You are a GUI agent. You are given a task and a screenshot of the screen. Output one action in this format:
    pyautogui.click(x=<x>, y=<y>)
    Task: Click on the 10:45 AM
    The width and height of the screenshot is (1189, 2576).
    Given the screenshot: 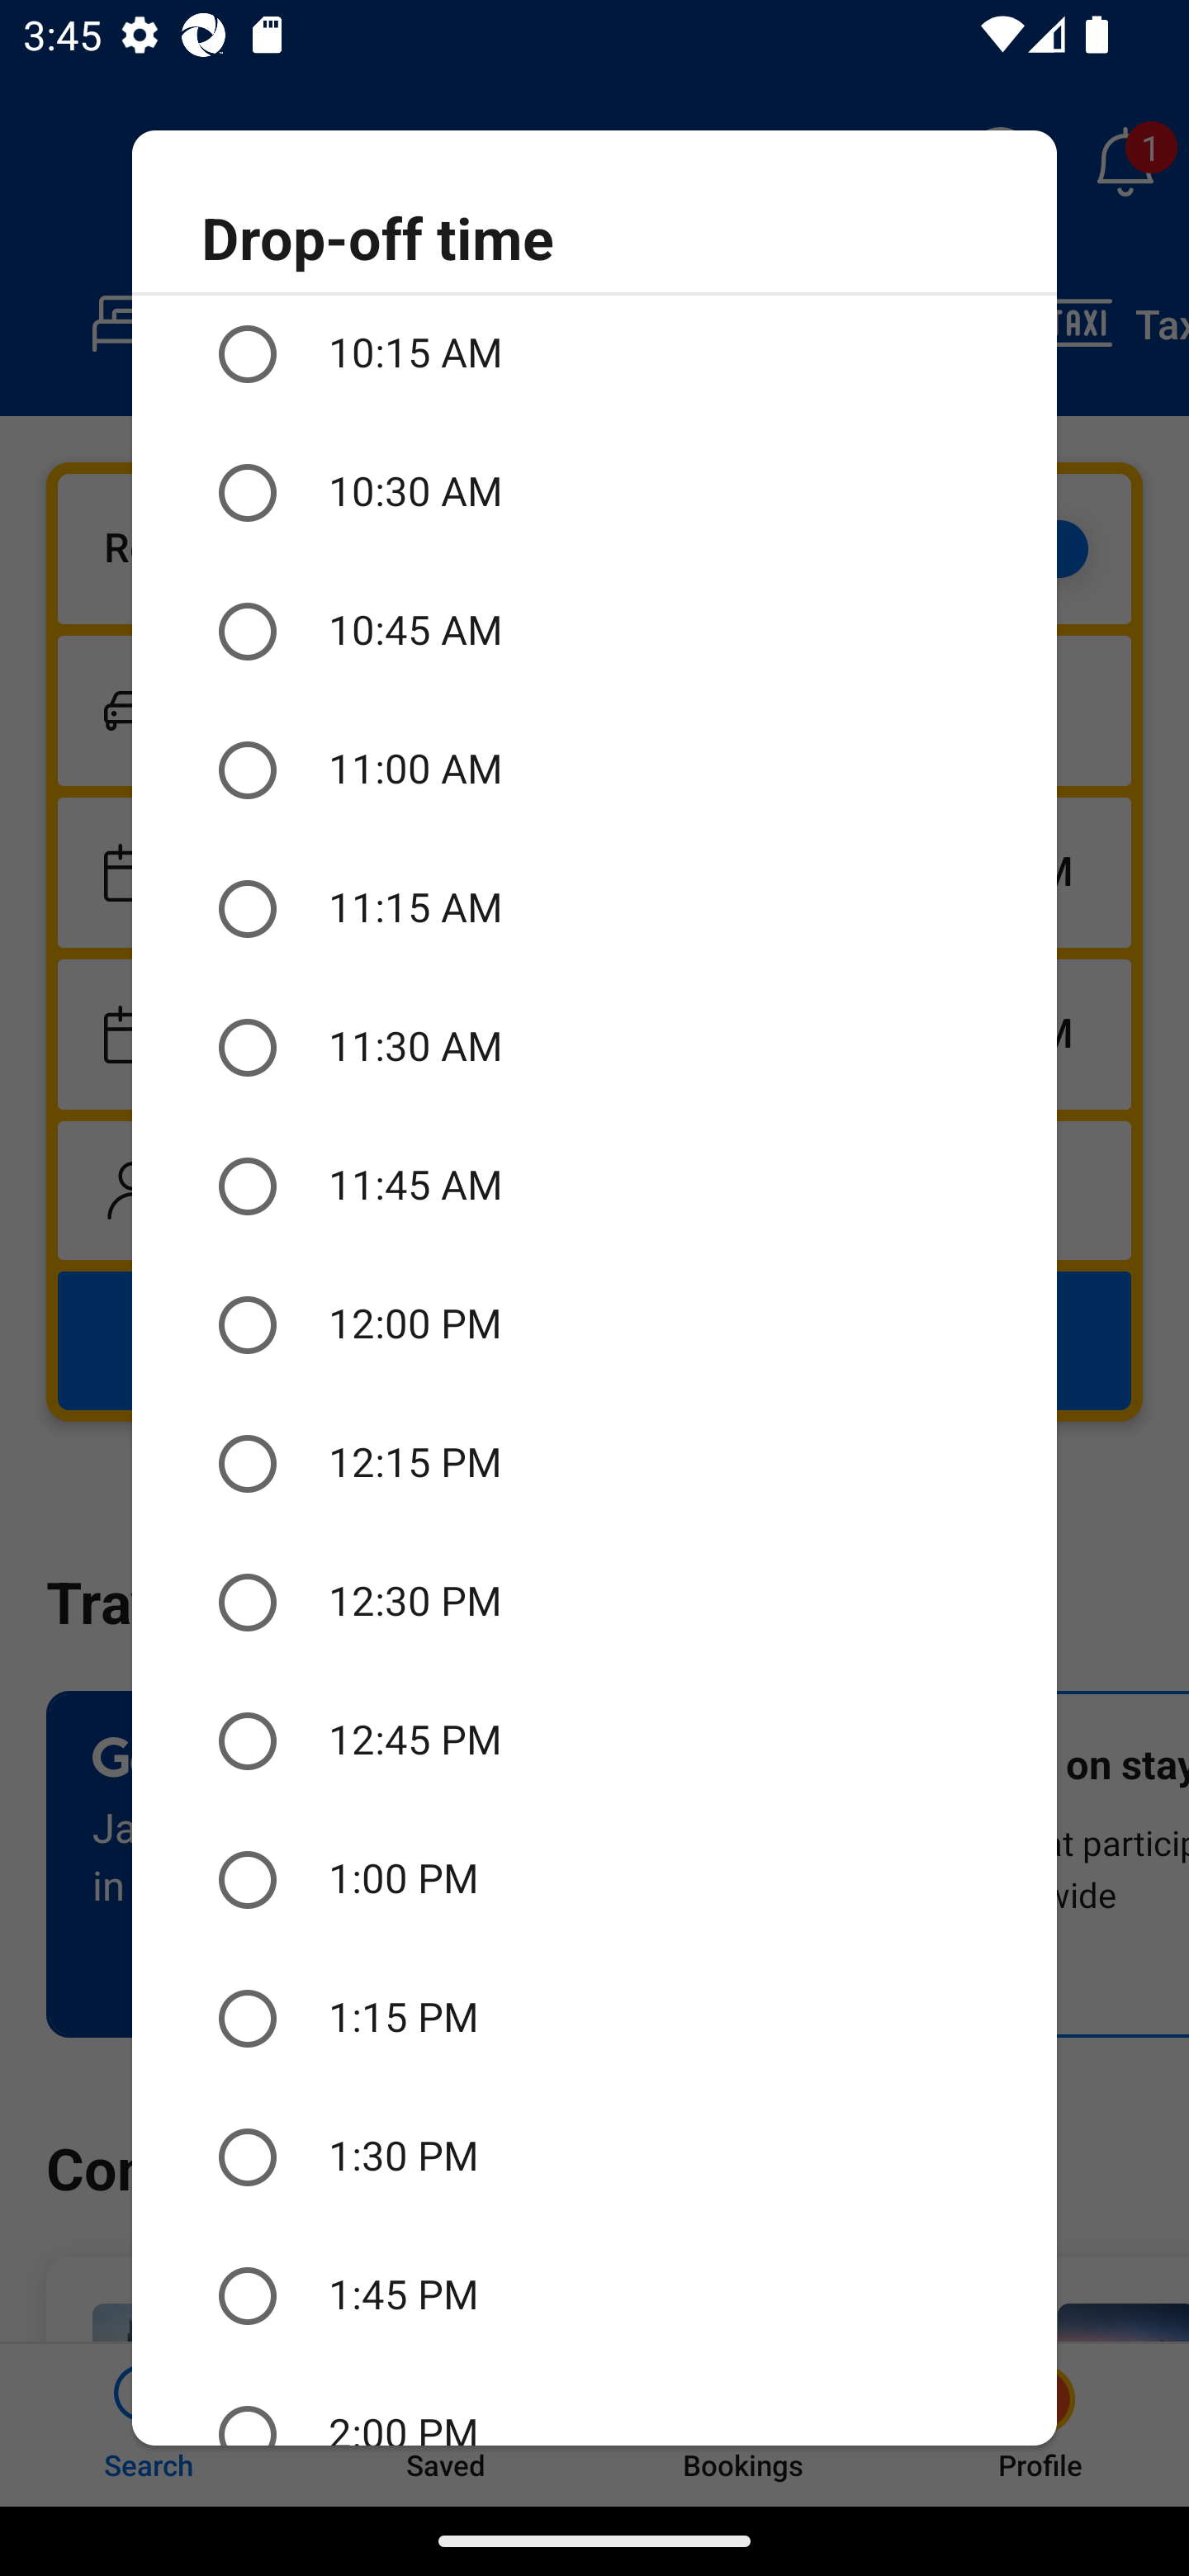 What is the action you would take?
    pyautogui.click(x=594, y=631)
    